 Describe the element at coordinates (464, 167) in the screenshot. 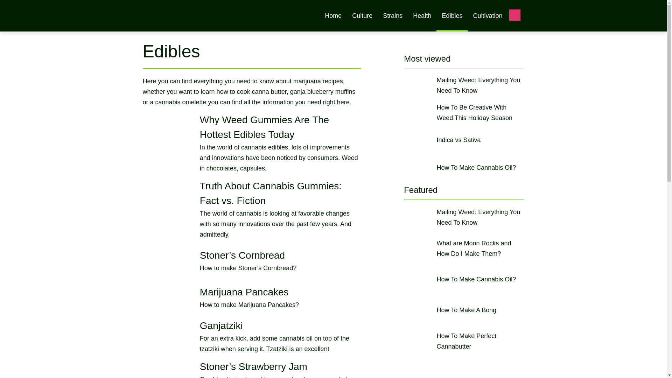

I see `How To Make Cannabis Oil?` at that location.